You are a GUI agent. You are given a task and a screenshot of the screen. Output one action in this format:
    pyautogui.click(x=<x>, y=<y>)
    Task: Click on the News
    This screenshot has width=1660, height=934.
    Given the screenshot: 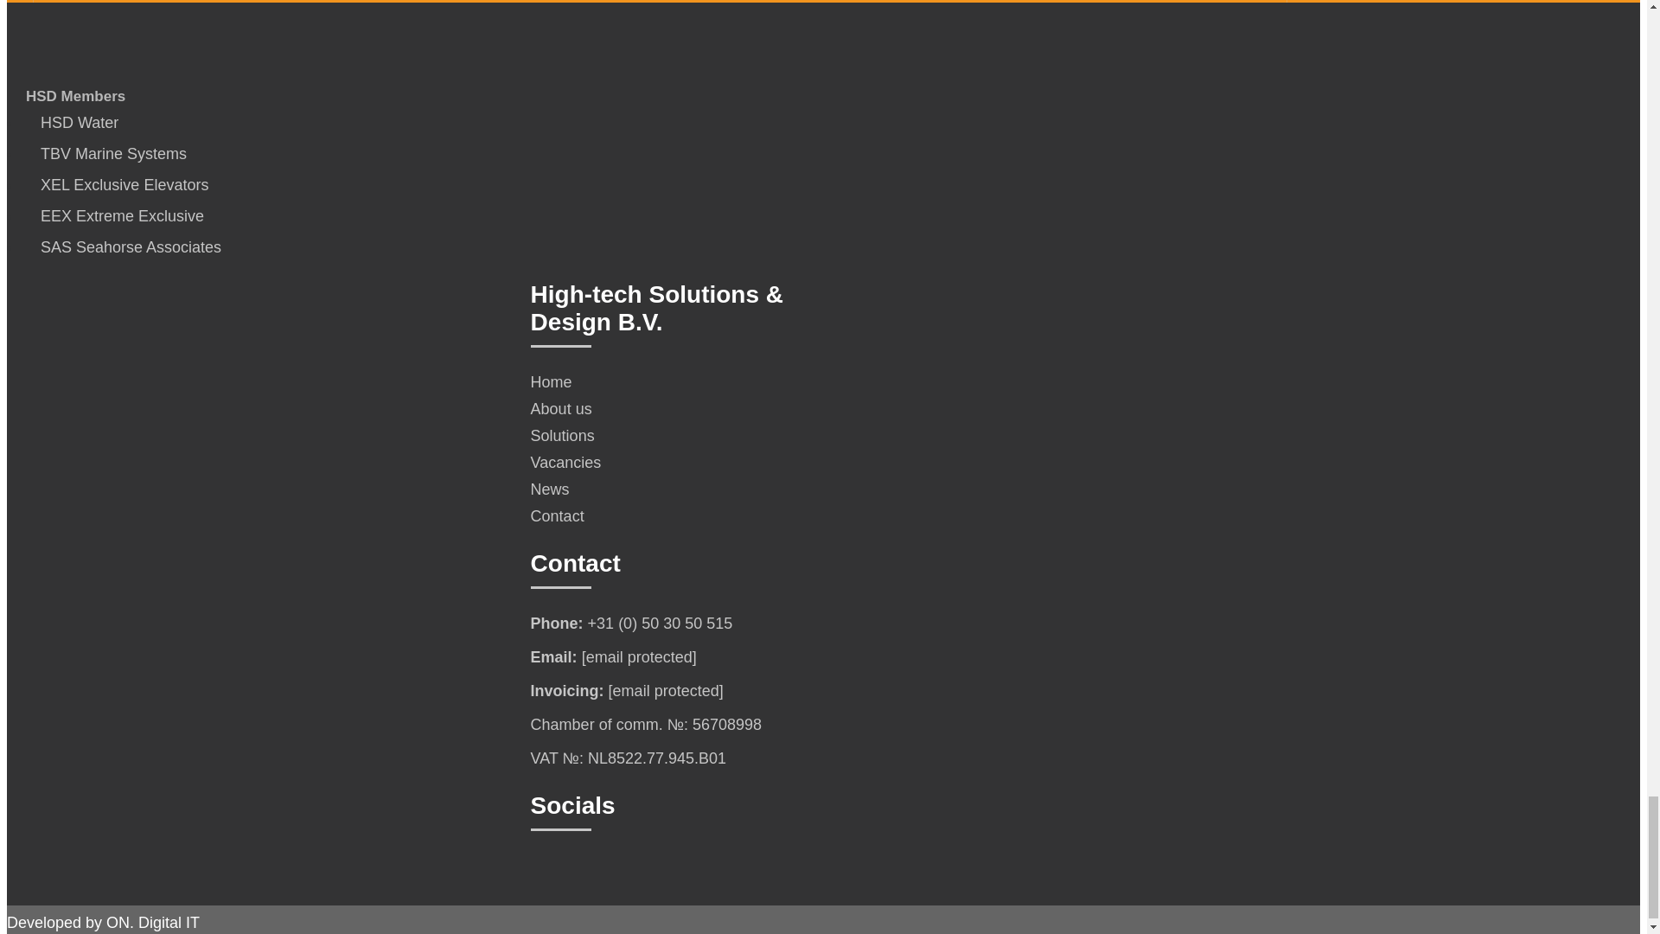 What is the action you would take?
    pyautogui.click(x=661, y=489)
    